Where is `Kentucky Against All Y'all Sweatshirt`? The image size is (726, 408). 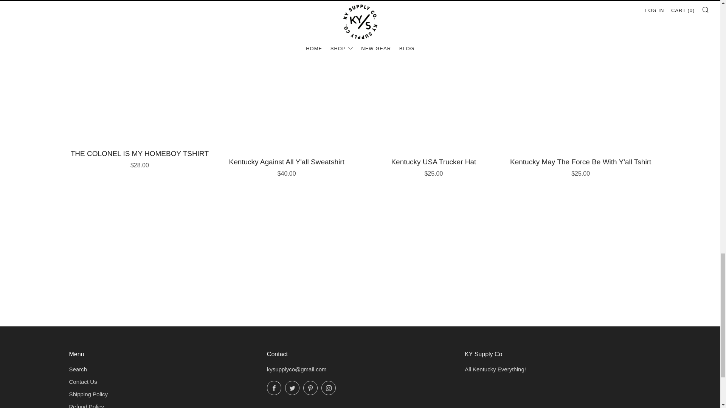 Kentucky Against All Y'all Sweatshirt is located at coordinates (286, 166).